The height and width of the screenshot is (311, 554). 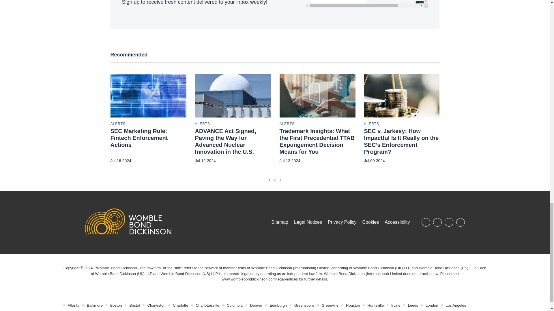 What do you see at coordinates (256, 305) in the screenshot?
I see `Denver, CO, US` at bounding box center [256, 305].